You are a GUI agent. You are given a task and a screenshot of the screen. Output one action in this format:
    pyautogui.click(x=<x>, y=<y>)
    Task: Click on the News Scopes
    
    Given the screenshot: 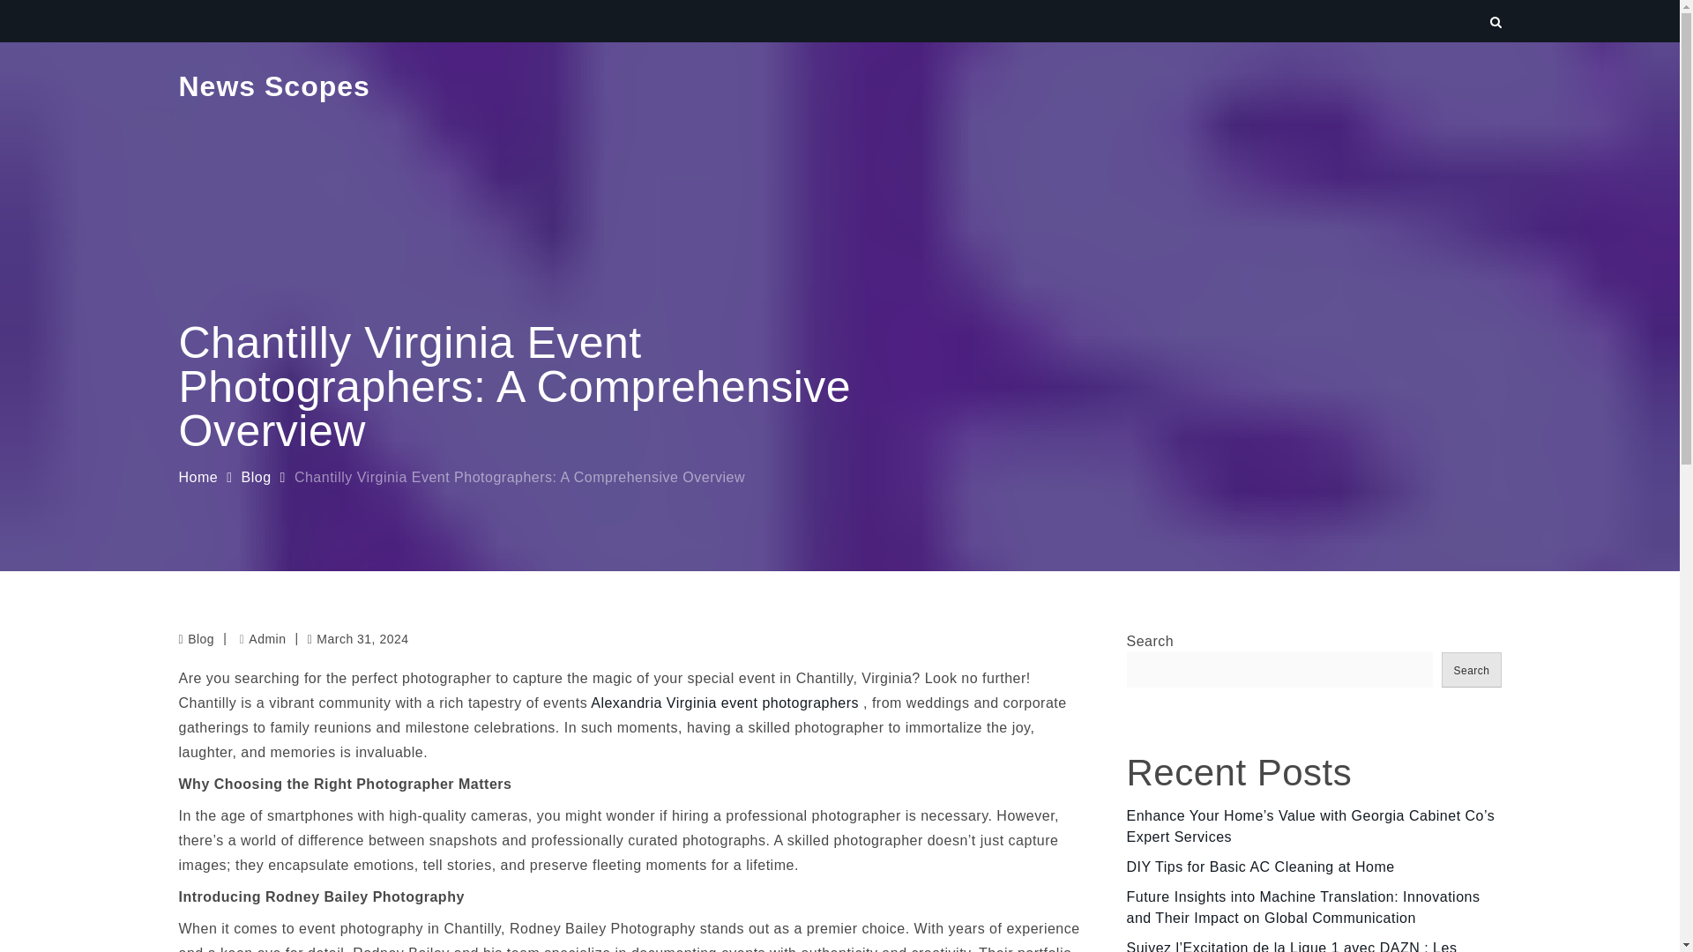 What is the action you would take?
    pyautogui.click(x=273, y=86)
    